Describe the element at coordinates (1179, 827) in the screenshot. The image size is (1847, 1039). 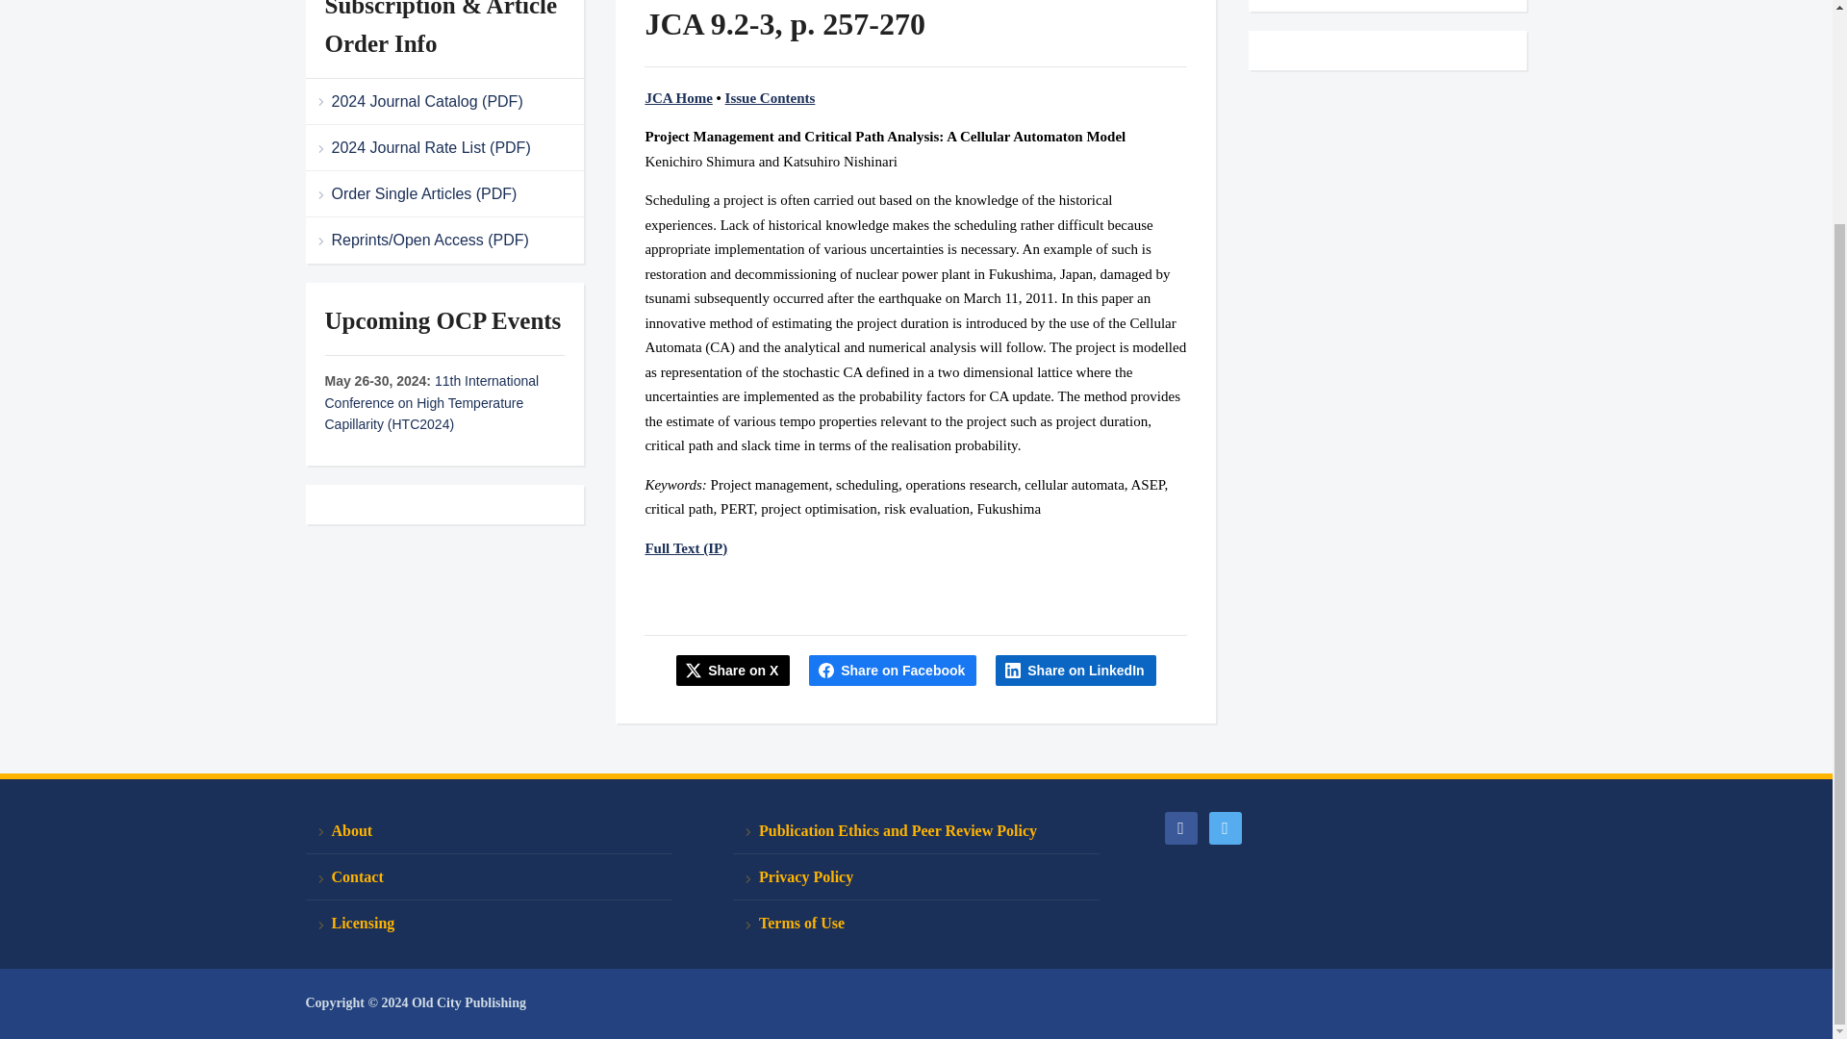
I see `facebook` at that location.